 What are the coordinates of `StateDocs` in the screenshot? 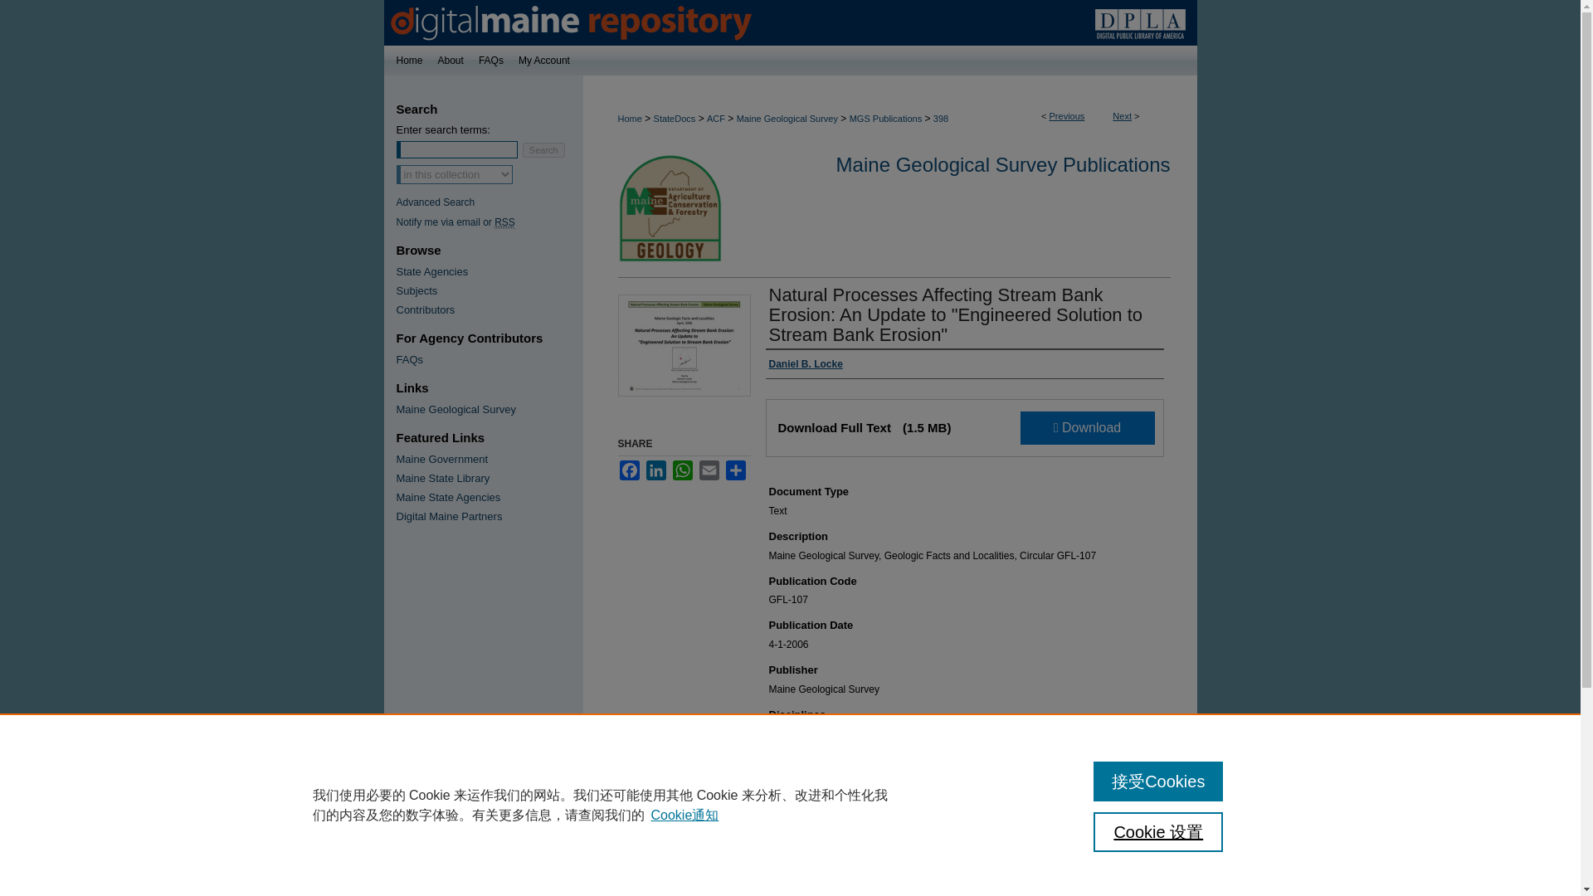 It's located at (675, 119).